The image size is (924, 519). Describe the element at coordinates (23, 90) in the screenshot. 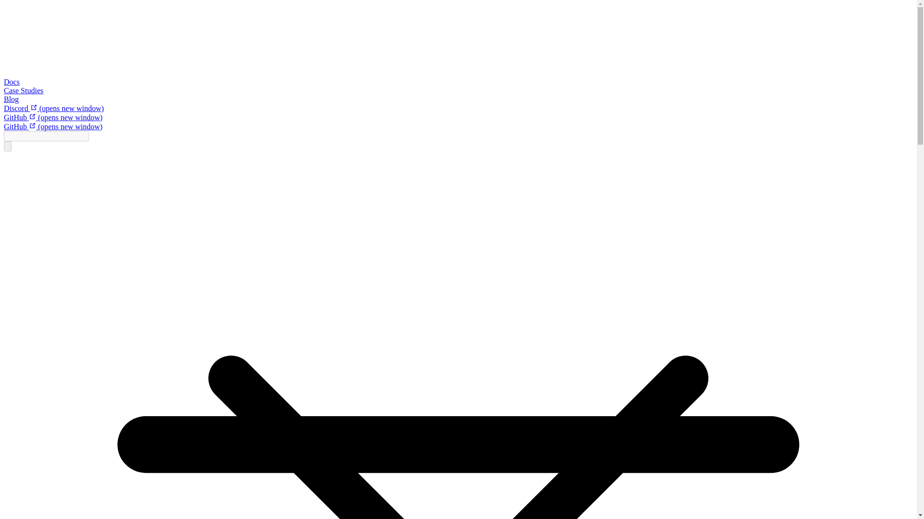

I see `Case Studies` at that location.